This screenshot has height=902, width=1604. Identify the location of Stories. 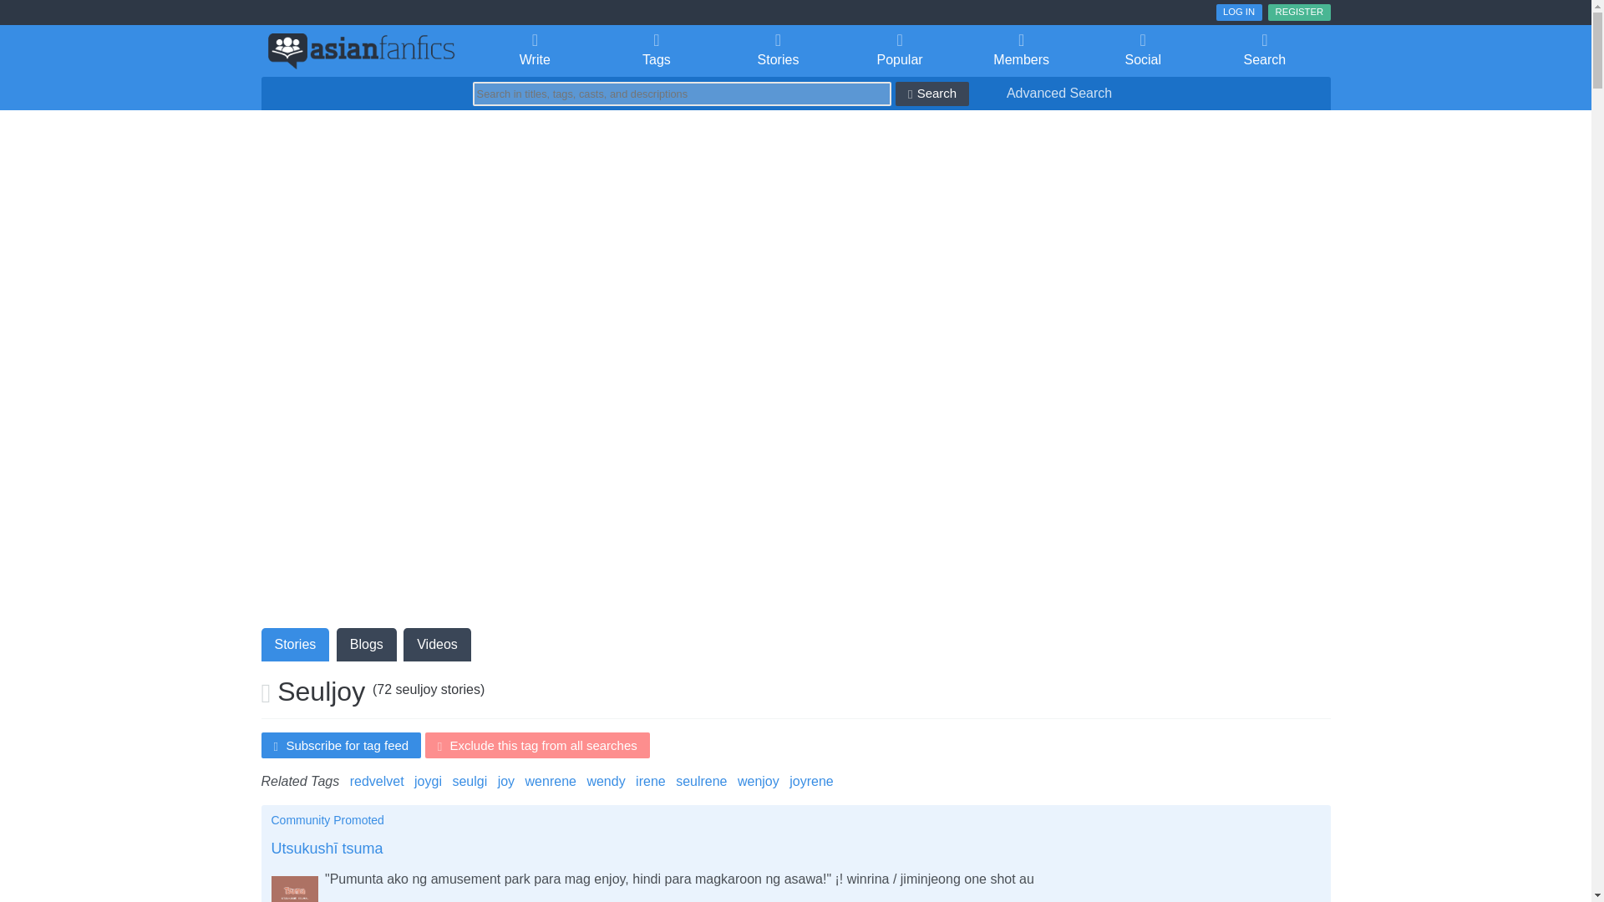
(778, 50).